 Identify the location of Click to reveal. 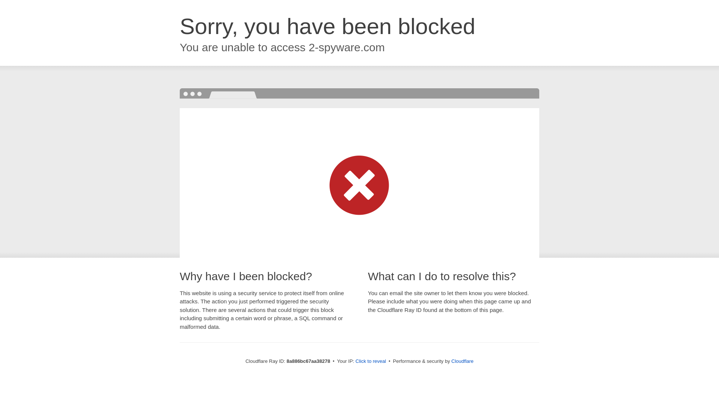
(371, 361).